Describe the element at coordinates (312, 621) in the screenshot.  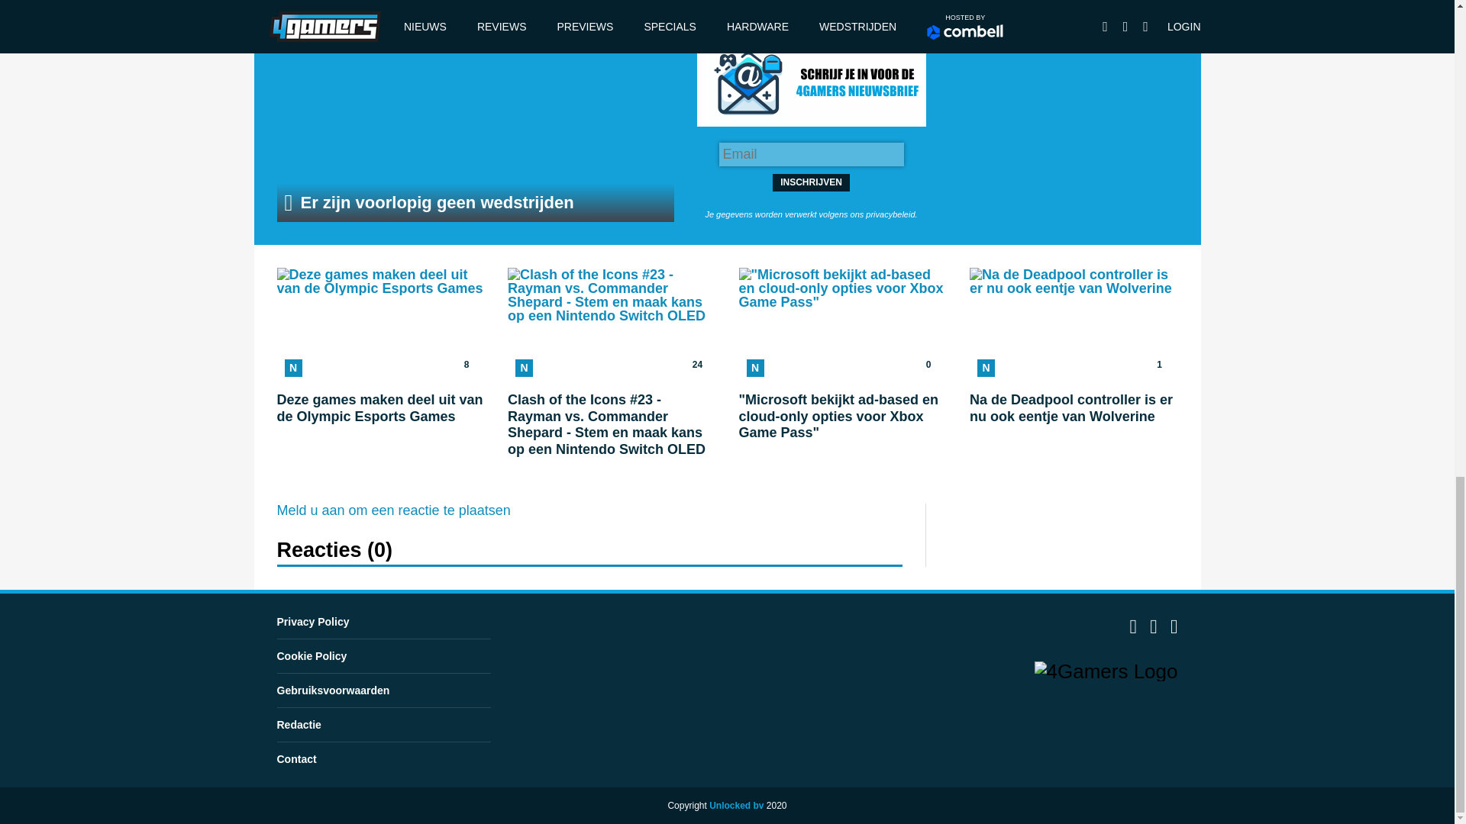
I see `Privacy Policy` at that location.